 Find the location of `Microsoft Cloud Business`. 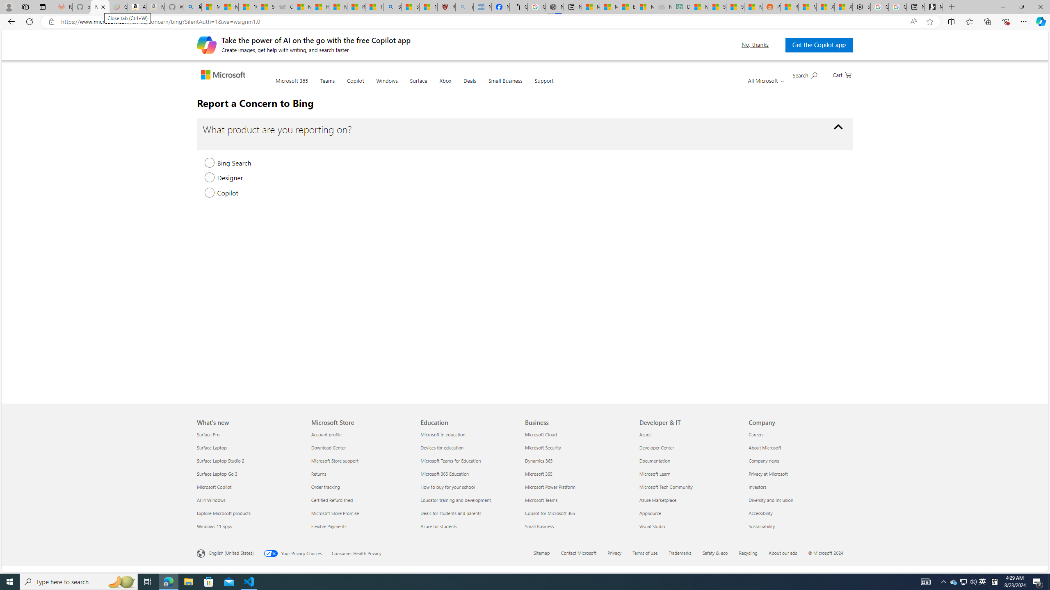

Microsoft Cloud Business is located at coordinates (541, 434).